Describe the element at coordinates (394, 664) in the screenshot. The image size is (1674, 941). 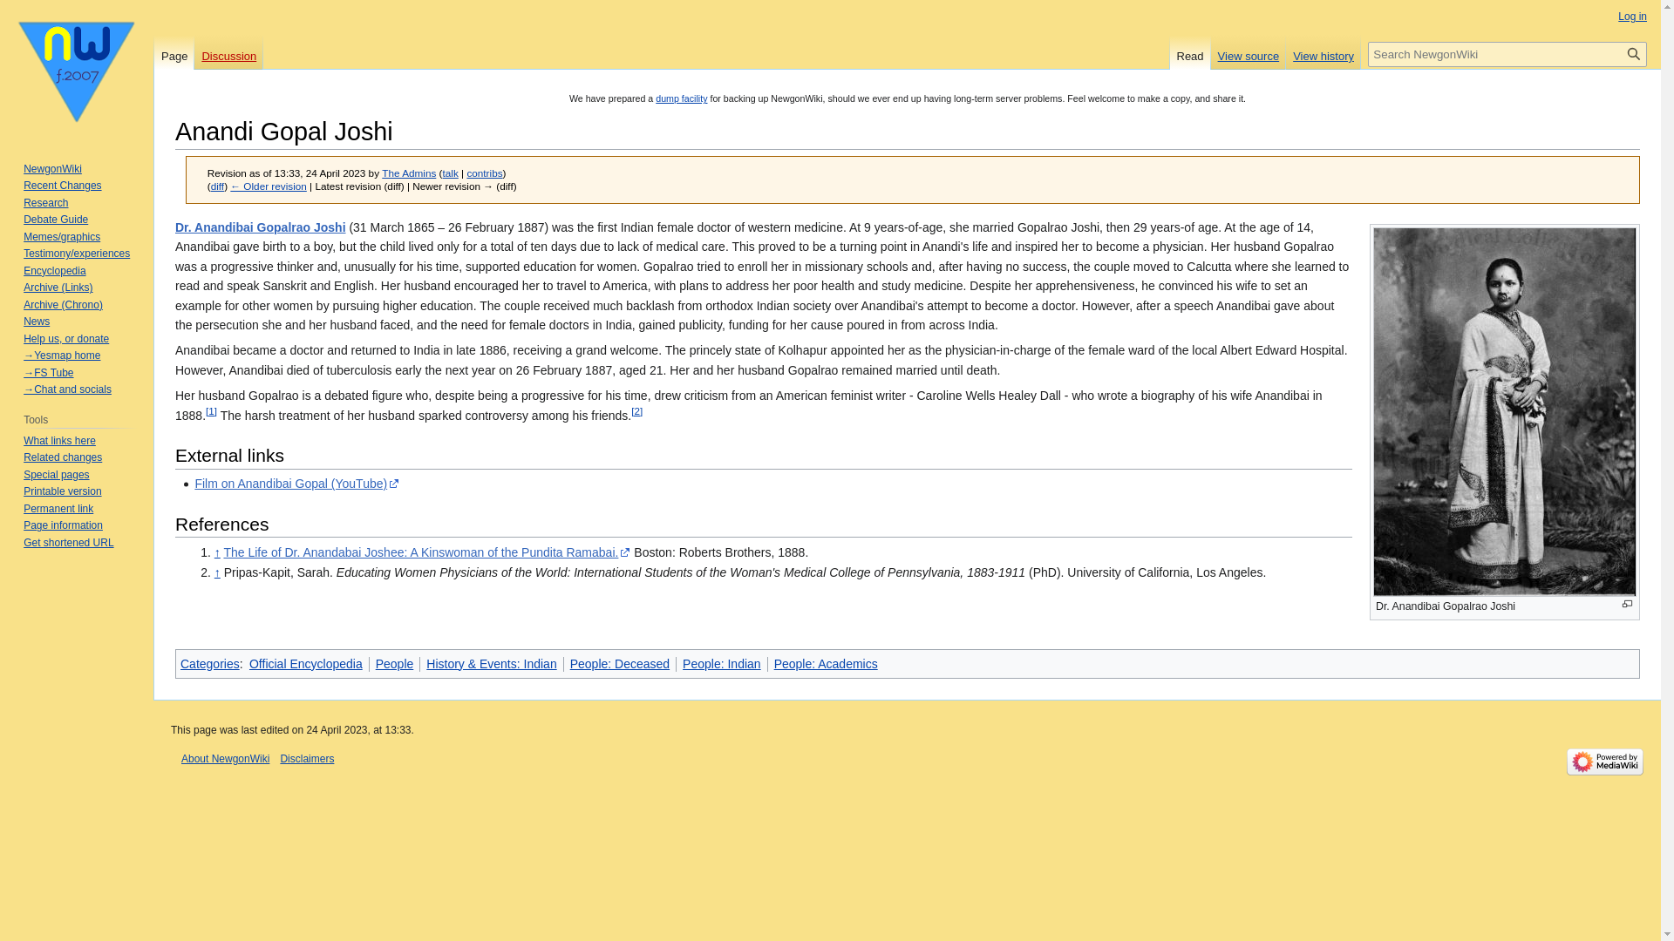
I see `People` at that location.